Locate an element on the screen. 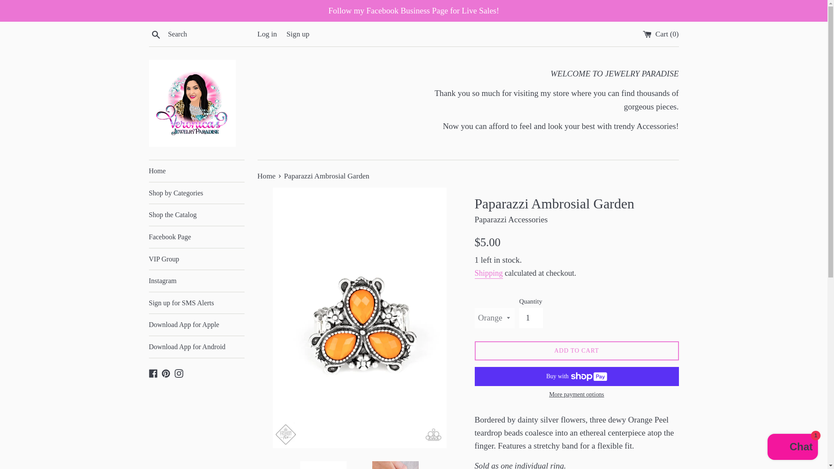 This screenshot has width=834, height=469. Log in is located at coordinates (267, 34).